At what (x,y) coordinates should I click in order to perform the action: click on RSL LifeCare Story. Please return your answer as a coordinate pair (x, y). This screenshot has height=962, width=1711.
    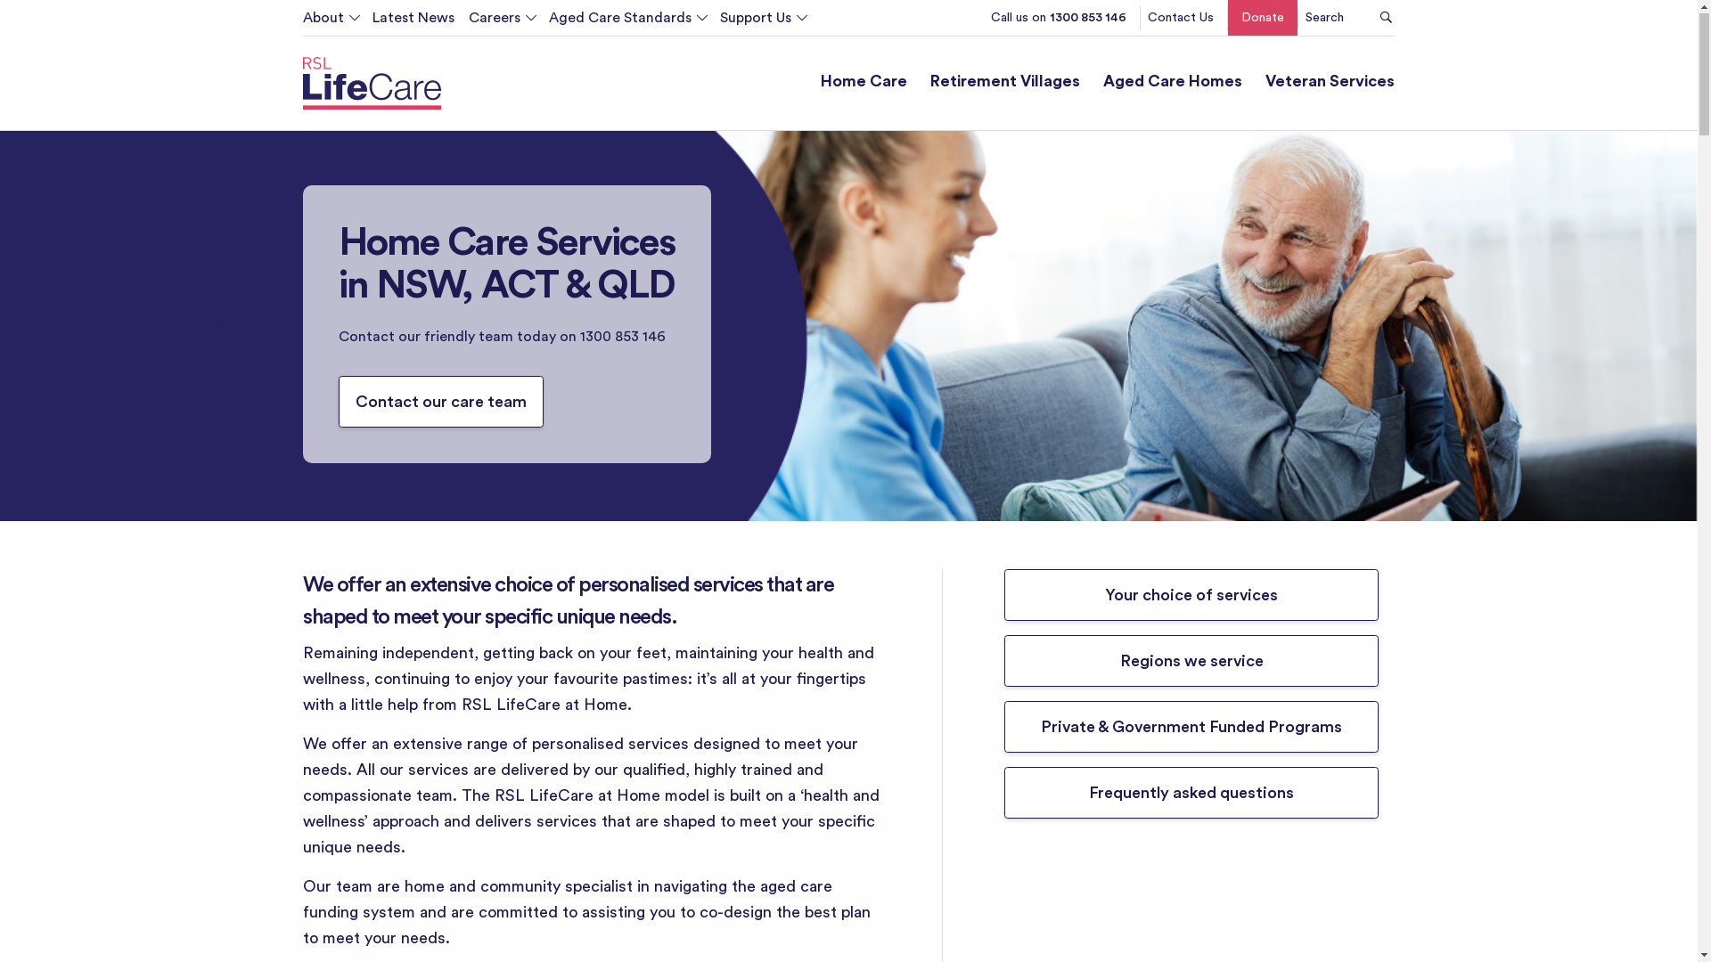
    Looking at the image, I should click on (440, 57).